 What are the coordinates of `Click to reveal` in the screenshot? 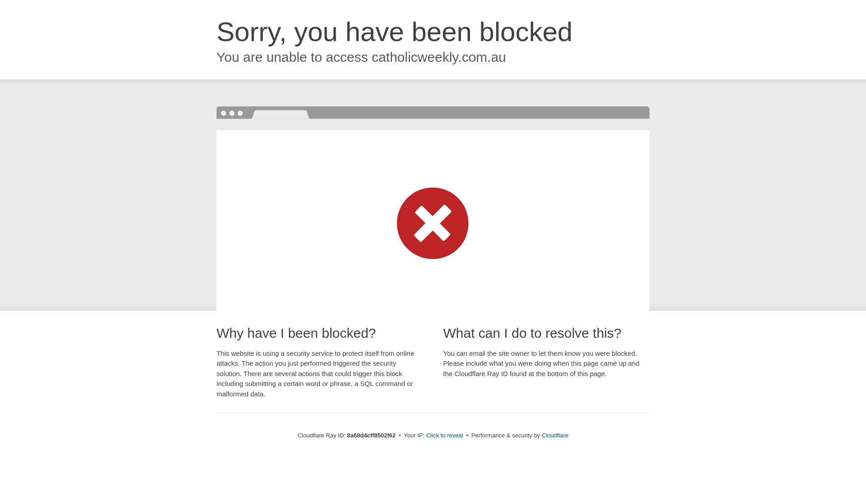 It's located at (445, 436).